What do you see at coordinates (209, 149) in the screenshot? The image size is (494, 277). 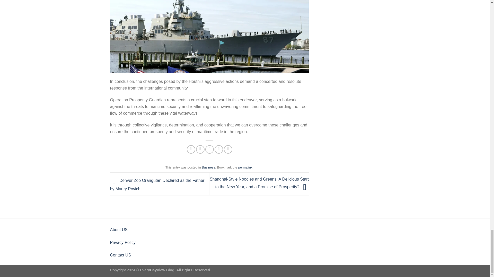 I see `Email to a Friend` at bounding box center [209, 149].